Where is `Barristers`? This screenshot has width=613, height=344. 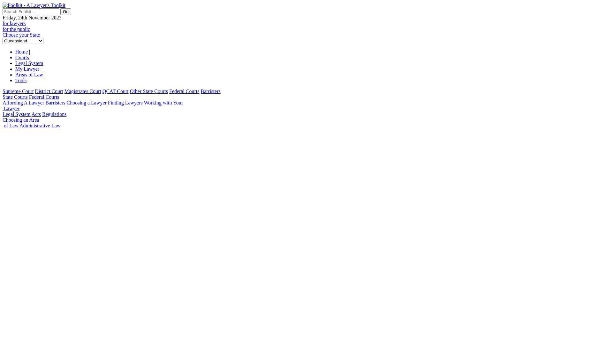 Barristers is located at coordinates (55, 103).